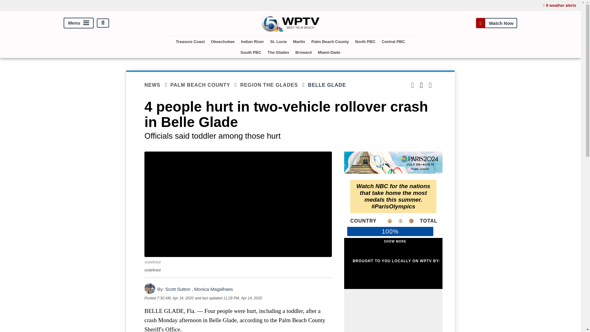 The width and height of the screenshot is (590, 332). What do you see at coordinates (79, 23) in the screenshot?
I see `Menu` at bounding box center [79, 23].